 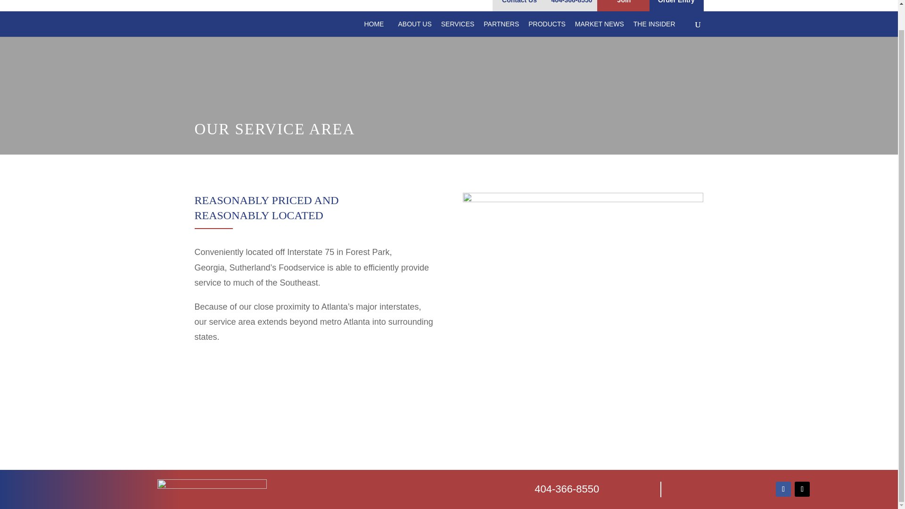 I want to click on Follow on X, so click(x=802, y=489).